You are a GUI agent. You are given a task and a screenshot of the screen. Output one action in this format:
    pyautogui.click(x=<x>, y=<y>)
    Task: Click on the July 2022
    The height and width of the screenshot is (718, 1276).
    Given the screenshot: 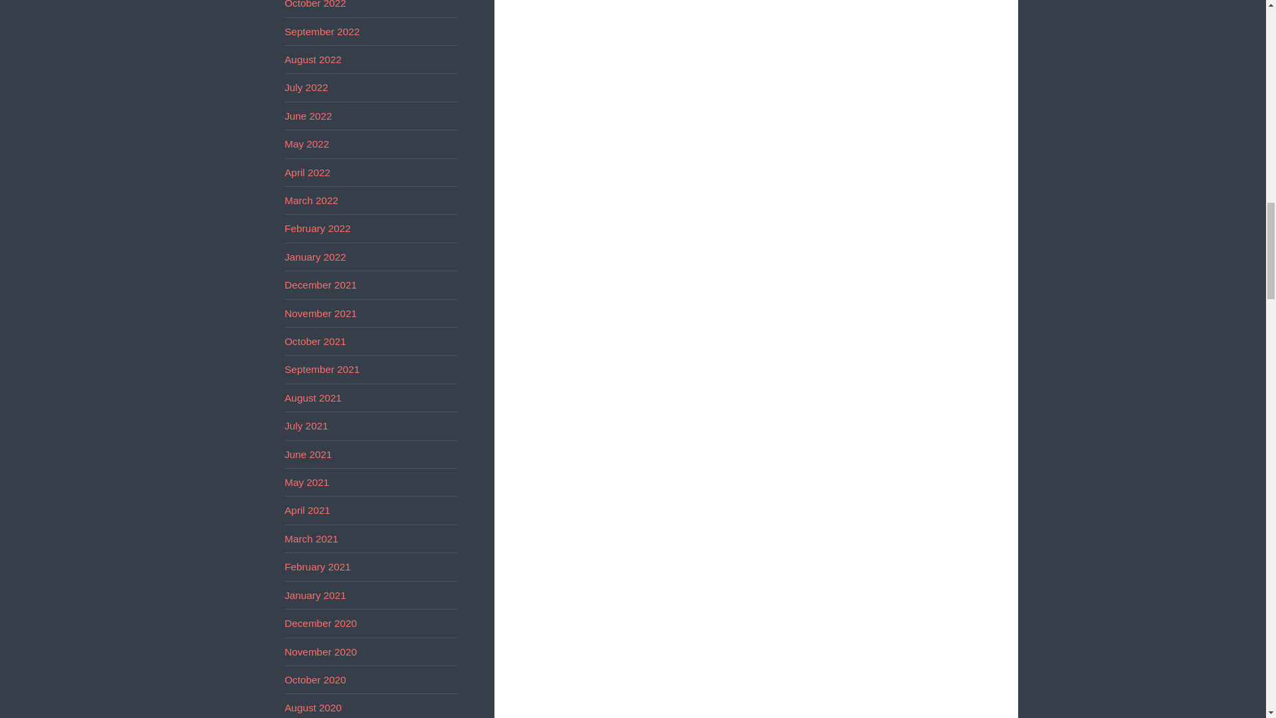 What is the action you would take?
    pyautogui.click(x=306, y=88)
    